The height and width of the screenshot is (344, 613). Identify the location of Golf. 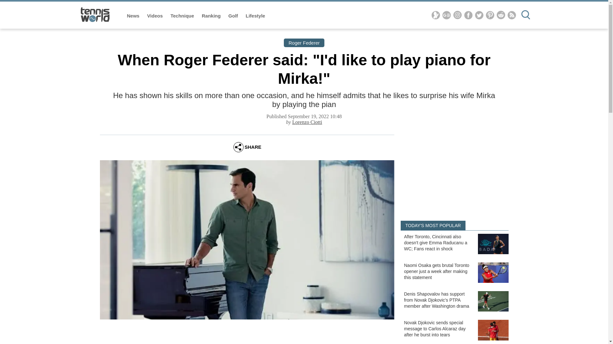
(233, 16).